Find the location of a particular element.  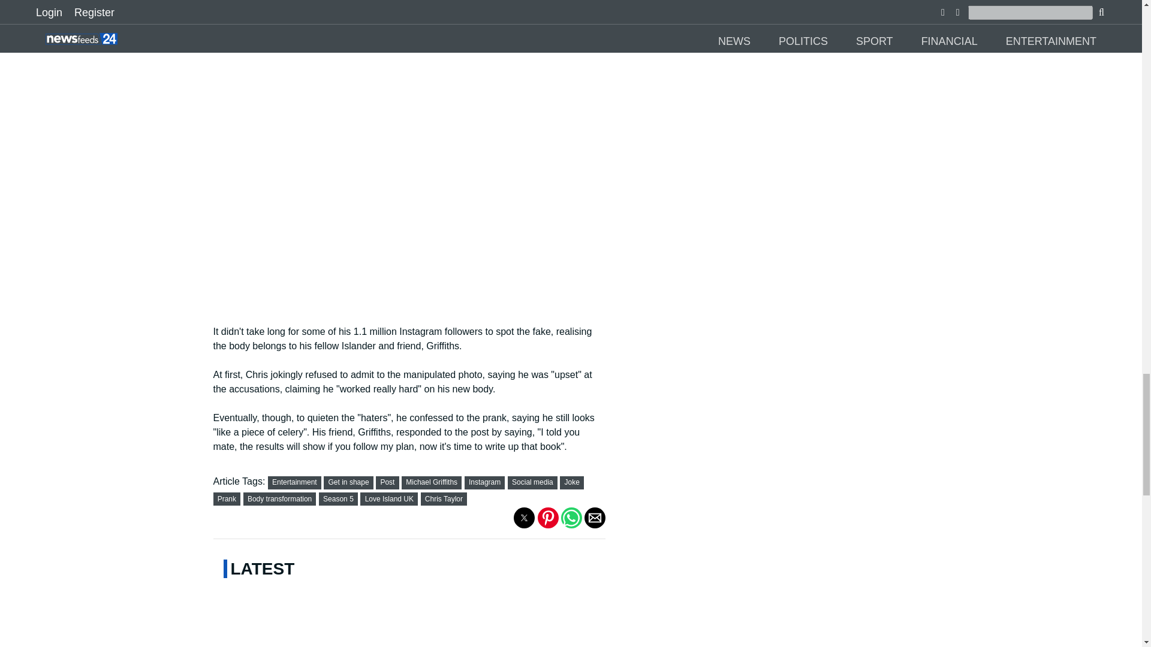

Chris Taylor is located at coordinates (444, 499).